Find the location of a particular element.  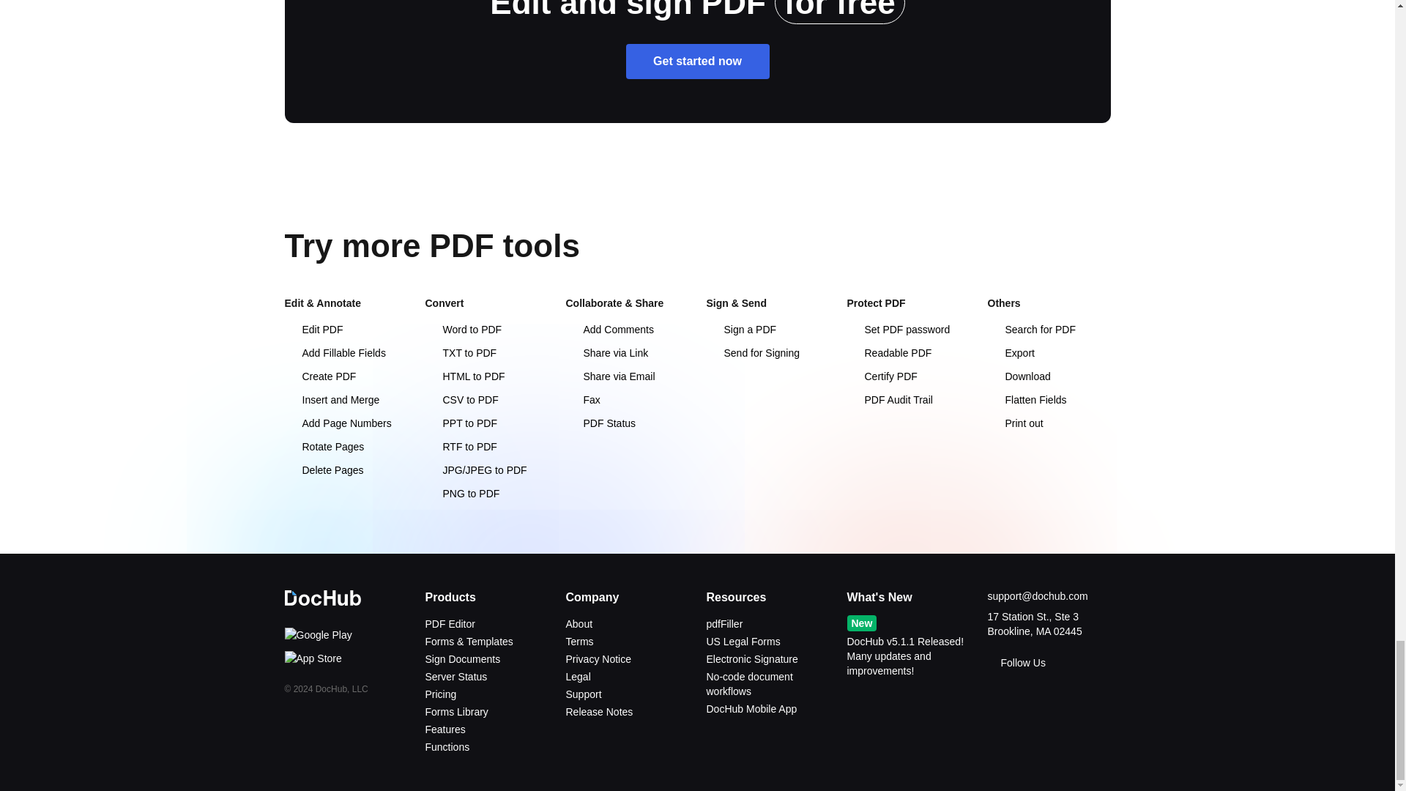

PPT to PDF is located at coordinates (460, 423).